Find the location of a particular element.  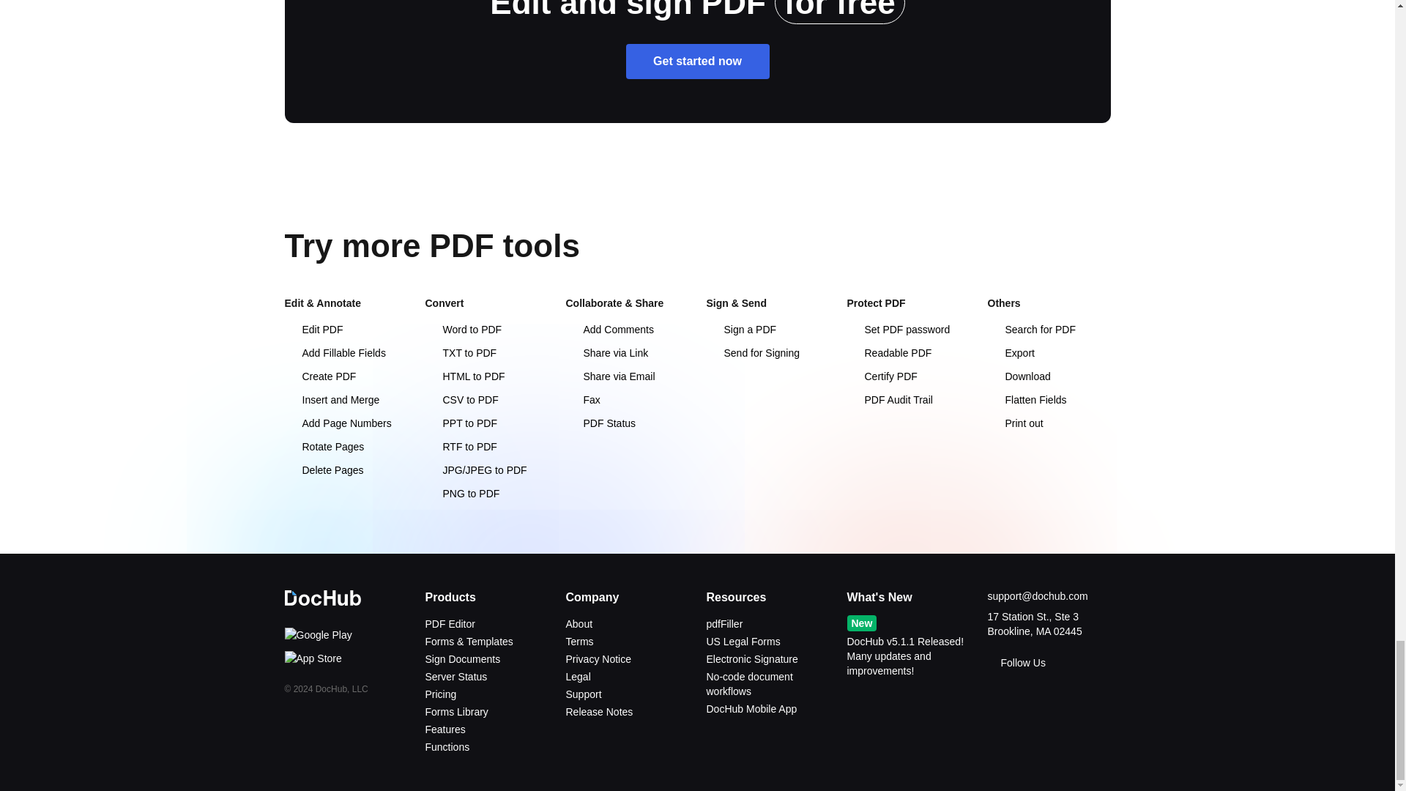

PPT to PDF is located at coordinates (460, 423).